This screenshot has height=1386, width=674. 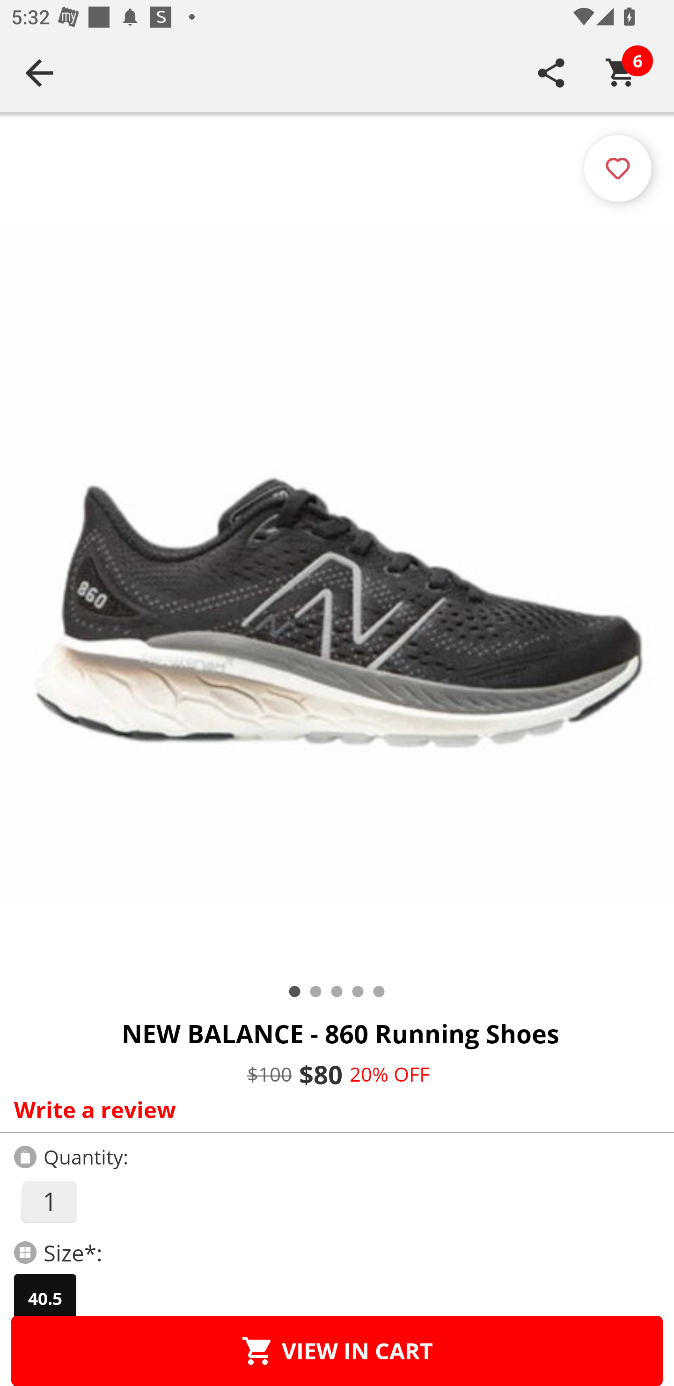 What do you see at coordinates (621, 73) in the screenshot?
I see `Cart` at bounding box center [621, 73].